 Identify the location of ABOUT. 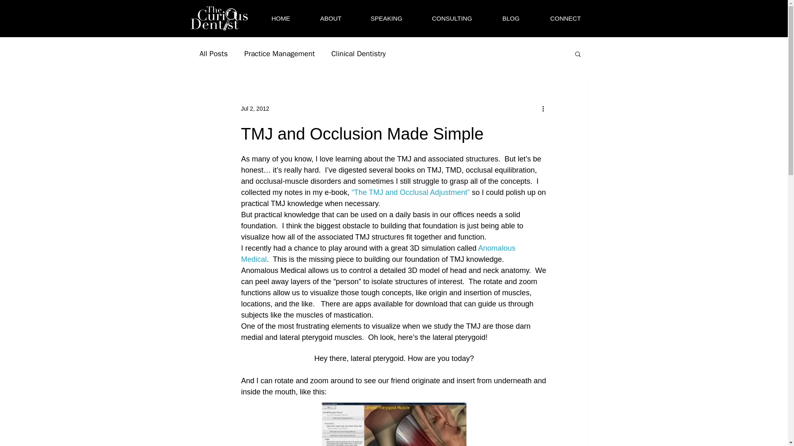
(330, 19).